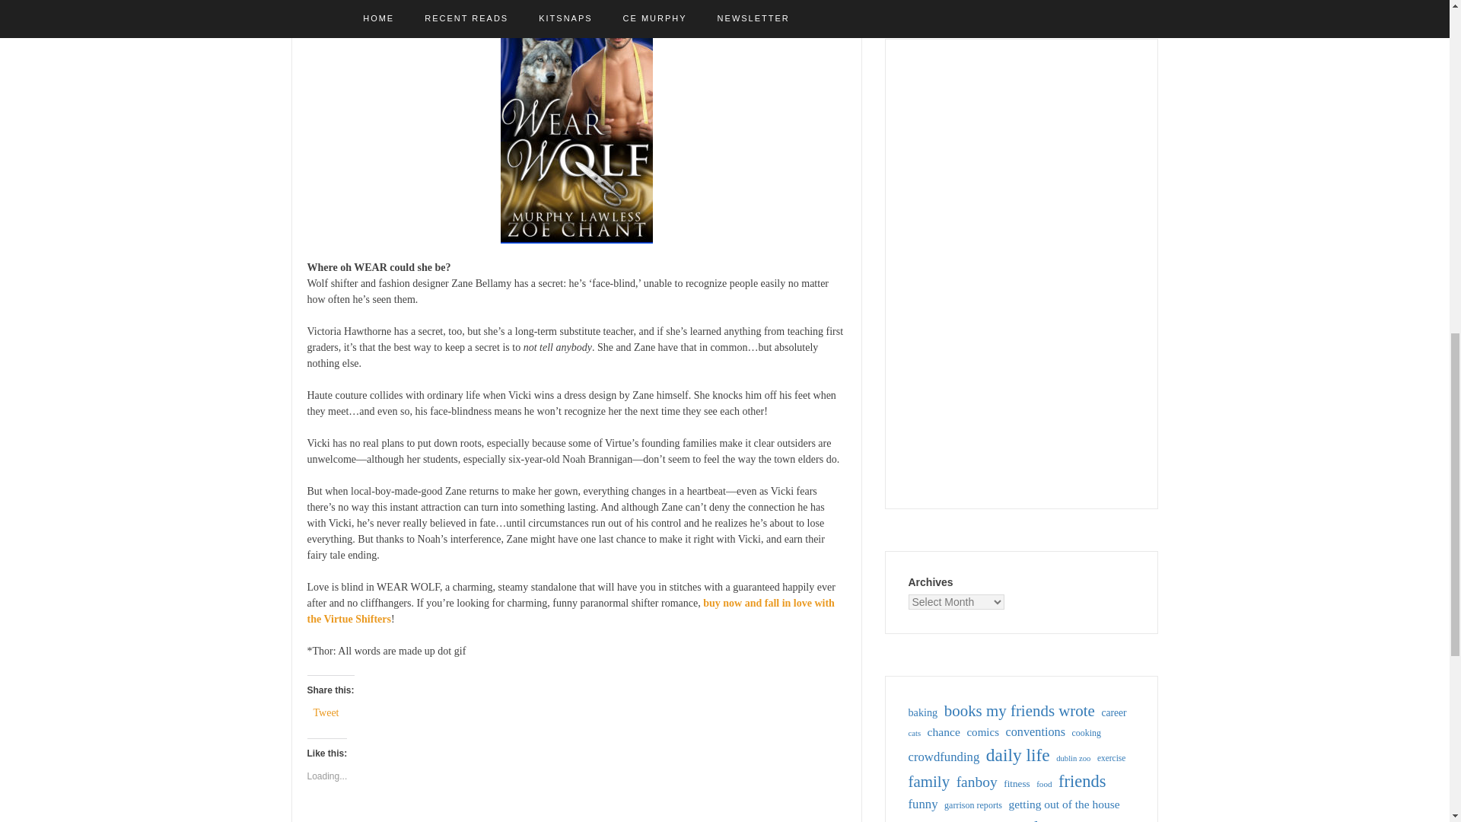 The width and height of the screenshot is (1461, 822). What do you see at coordinates (1044, 784) in the screenshot?
I see `food` at bounding box center [1044, 784].